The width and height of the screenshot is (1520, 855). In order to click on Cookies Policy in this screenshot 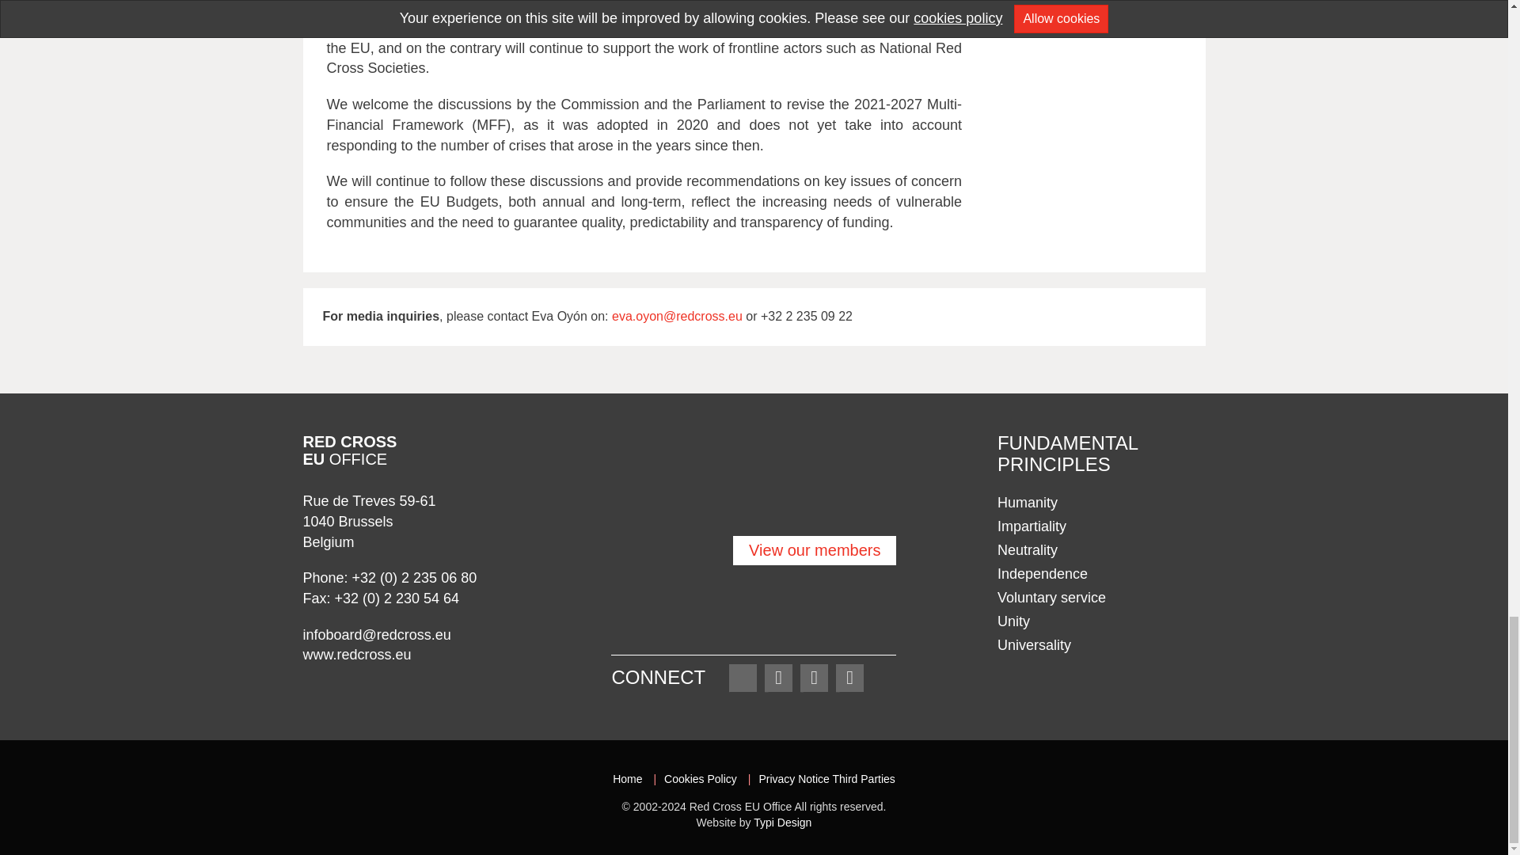, I will do `click(701, 779)`.